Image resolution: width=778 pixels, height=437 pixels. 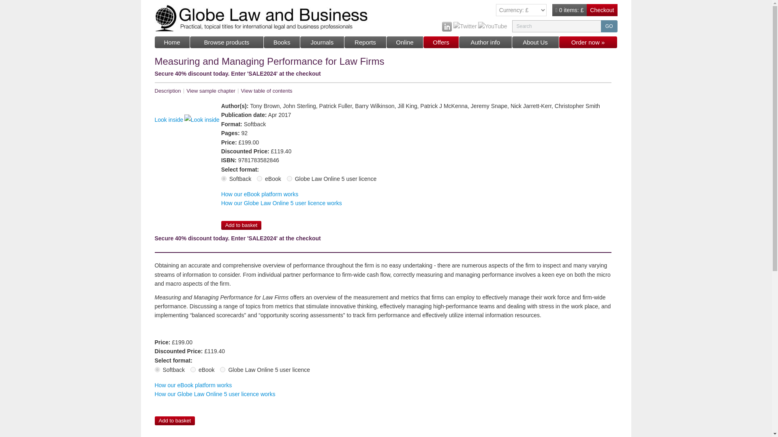 I want to click on About Us, so click(x=536, y=42).